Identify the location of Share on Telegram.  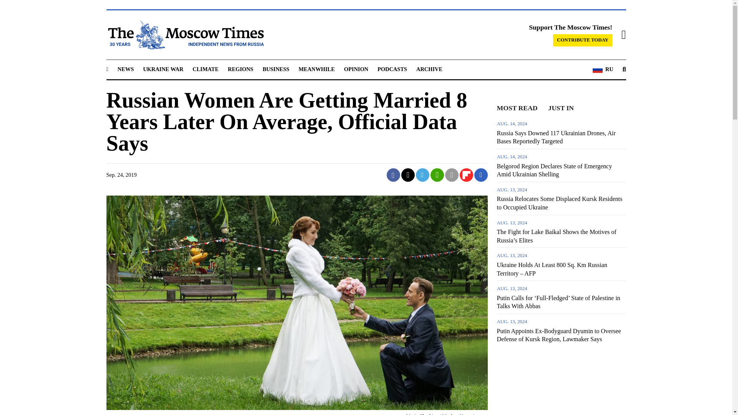
(423, 175).